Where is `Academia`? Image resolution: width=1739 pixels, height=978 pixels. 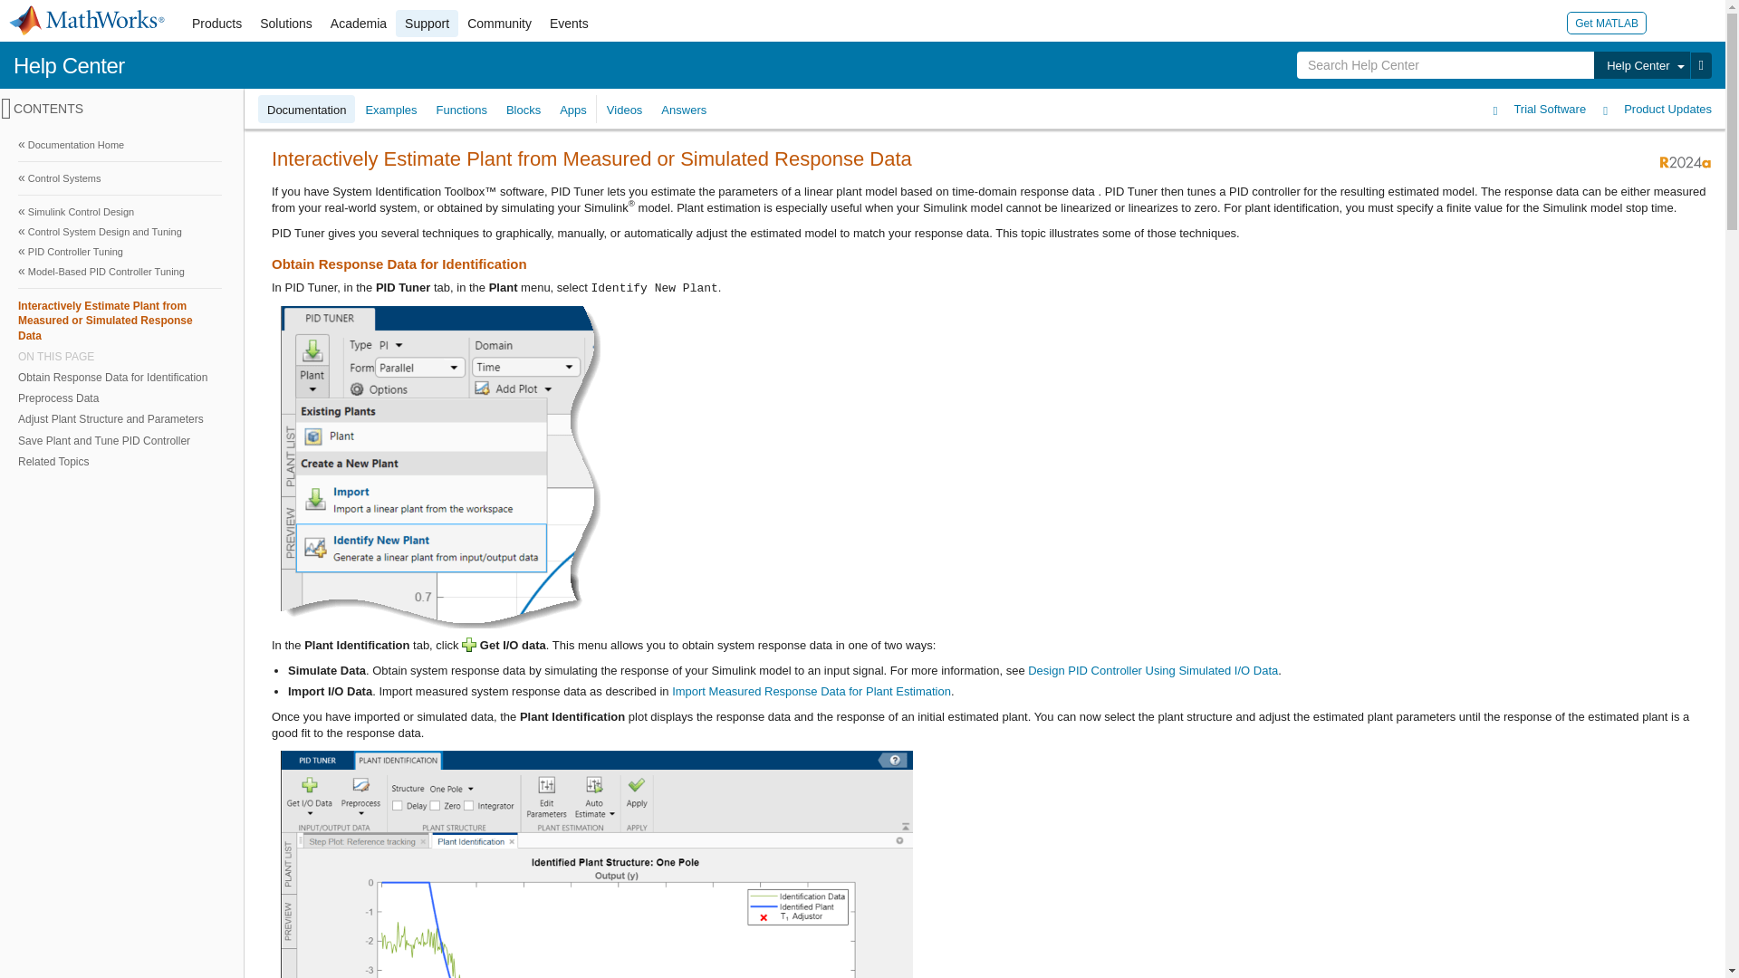 Academia is located at coordinates (359, 24).